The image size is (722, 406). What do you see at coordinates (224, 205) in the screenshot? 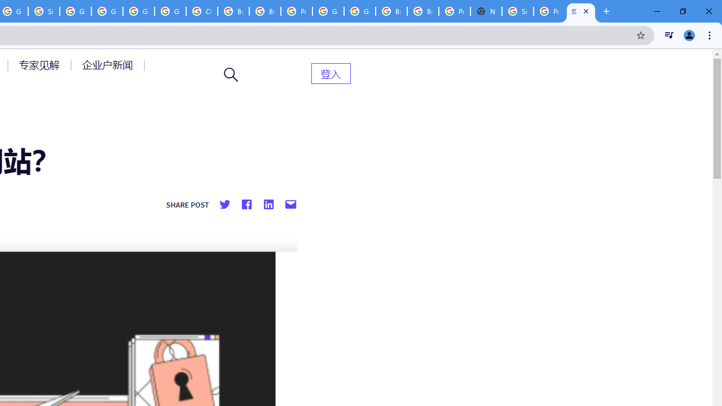
I see `Share on twitter` at bounding box center [224, 205].